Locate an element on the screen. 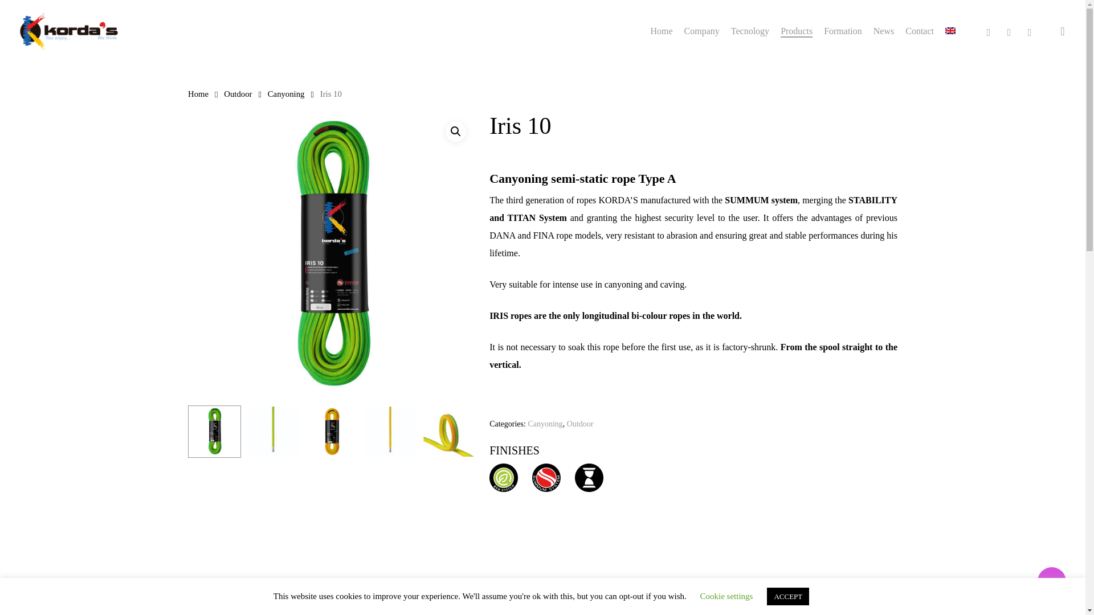  Products is located at coordinates (797, 31).